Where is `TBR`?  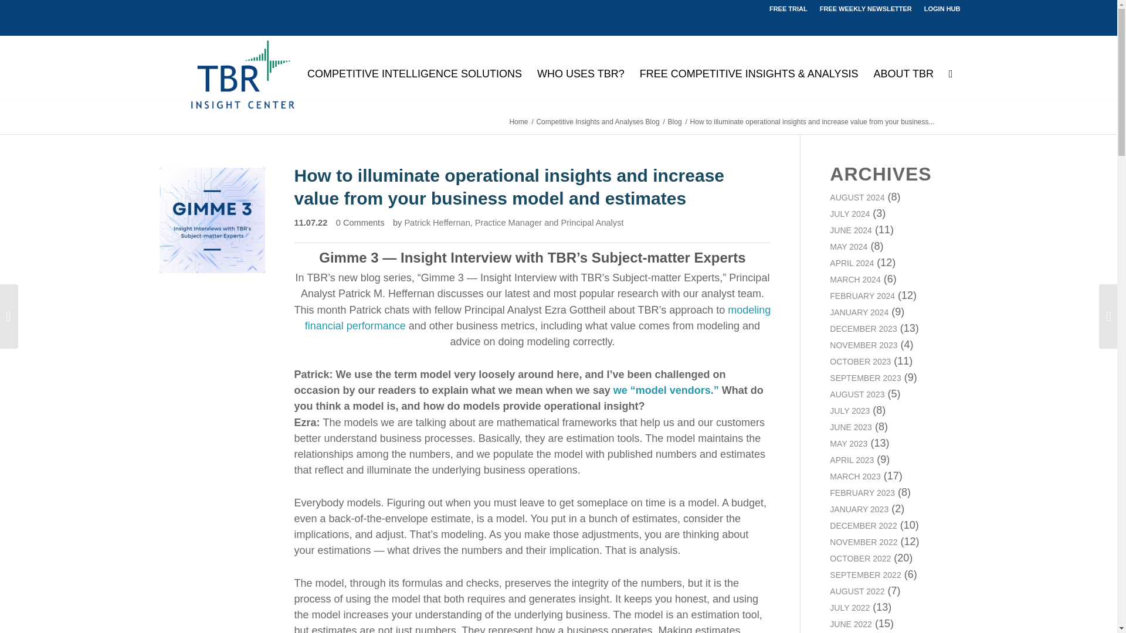 TBR is located at coordinates (518, 122).